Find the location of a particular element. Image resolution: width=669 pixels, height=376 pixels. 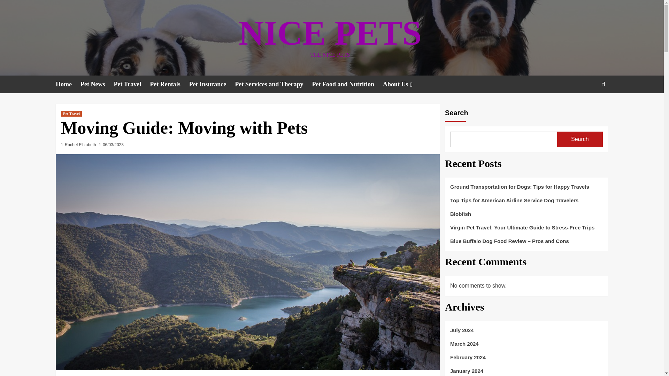

Pet Travel is located at coordinates (132, 84).